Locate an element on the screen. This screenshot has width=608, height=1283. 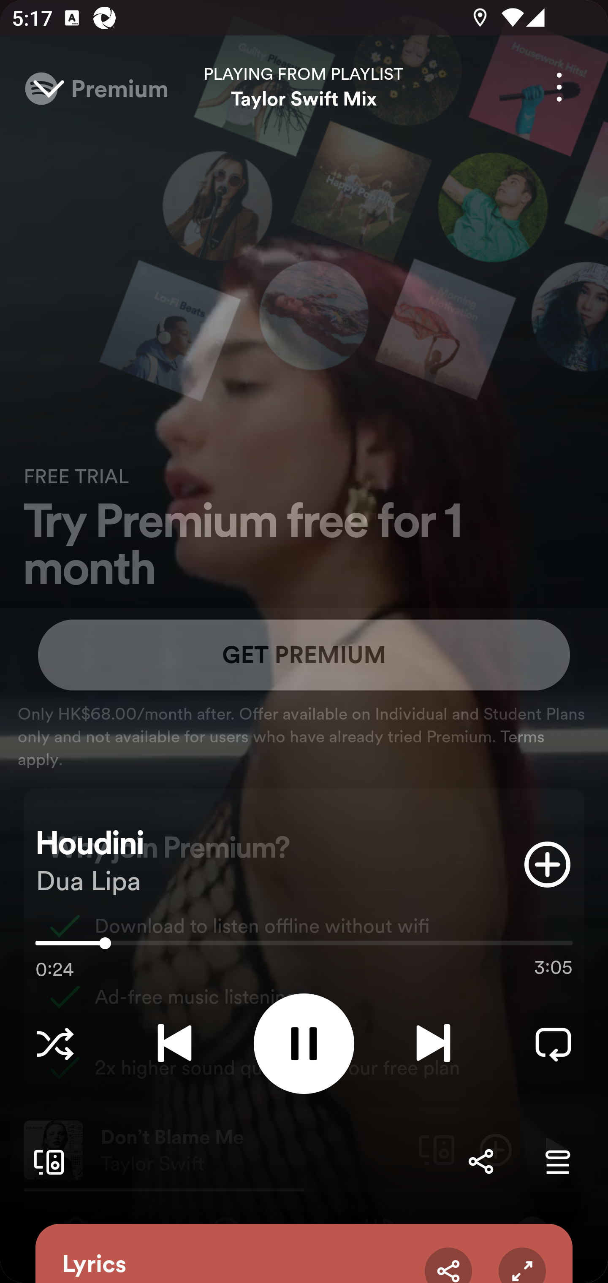
Share is located at coordinates (480, 1161).